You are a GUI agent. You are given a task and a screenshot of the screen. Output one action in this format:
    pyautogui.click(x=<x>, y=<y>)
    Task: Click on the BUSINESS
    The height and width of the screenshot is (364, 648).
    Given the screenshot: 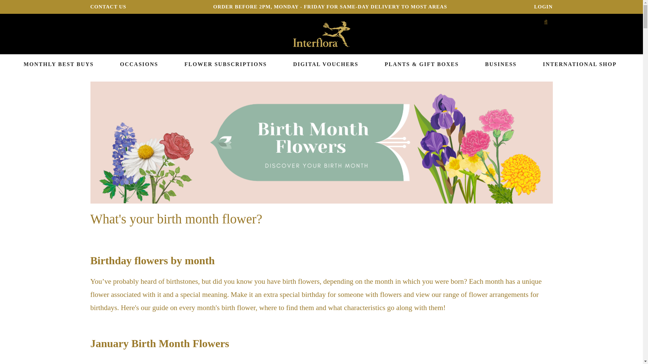 What is the action you would take?
    pyautogui.click(x=500, y=64)
    